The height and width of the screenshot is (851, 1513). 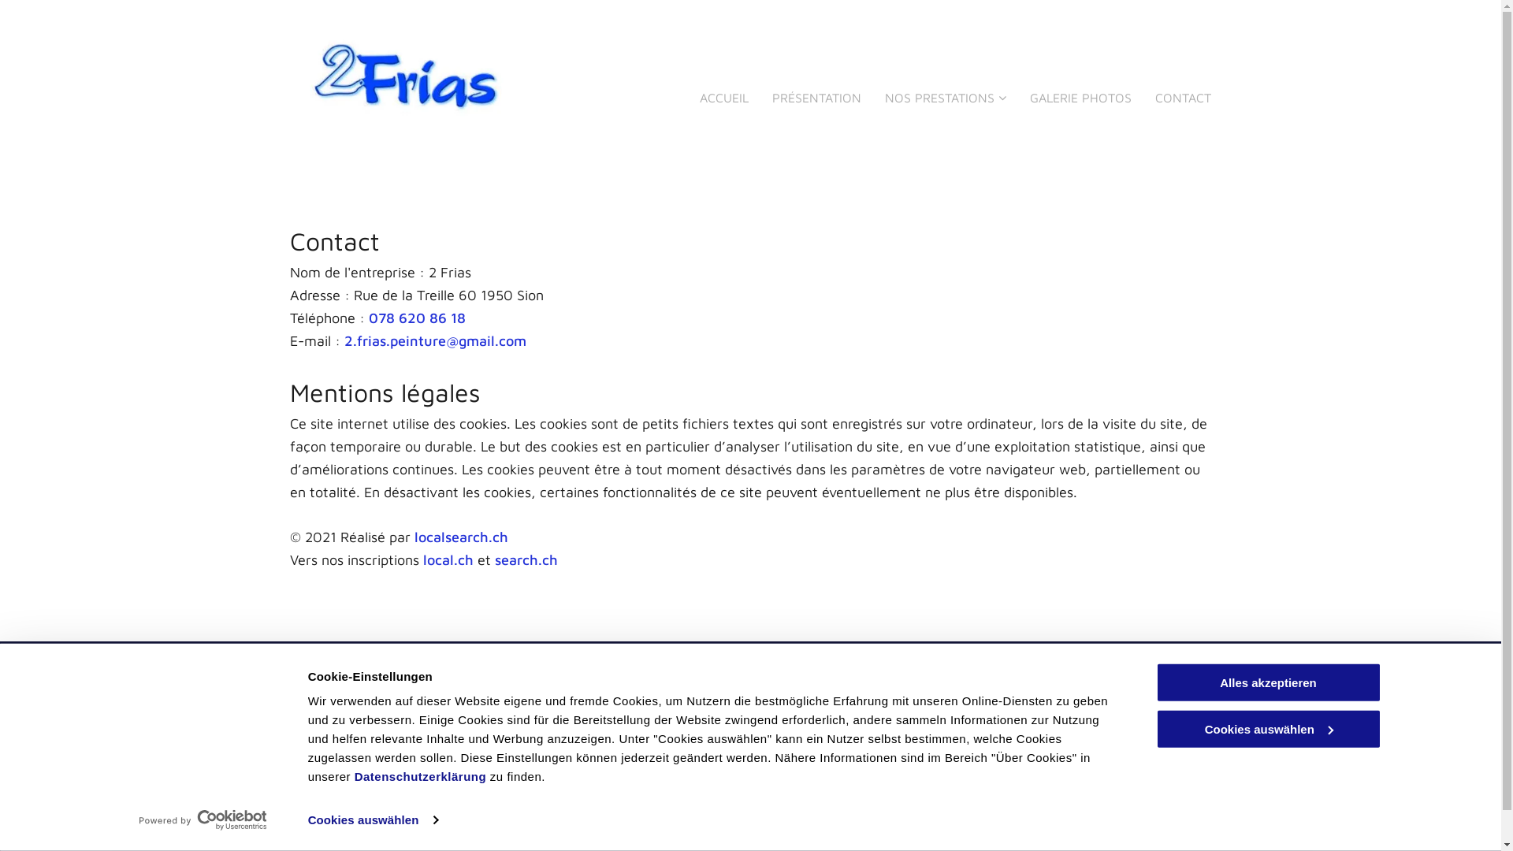 What do you see at coordinates (724, 95) in the screenshot?
I see `ACCUEIL` at bounding box center [724, 95].